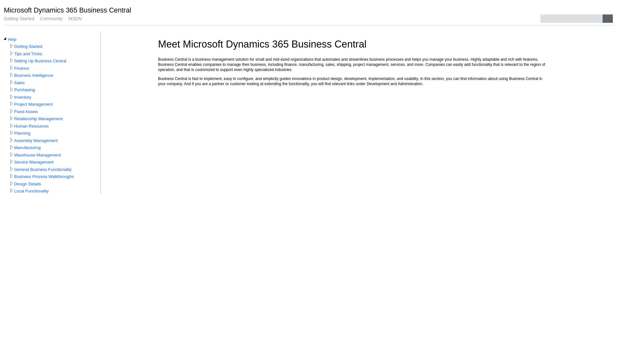 The image size is (618, 347). I want to click on Getting Started, so click(19, 19).